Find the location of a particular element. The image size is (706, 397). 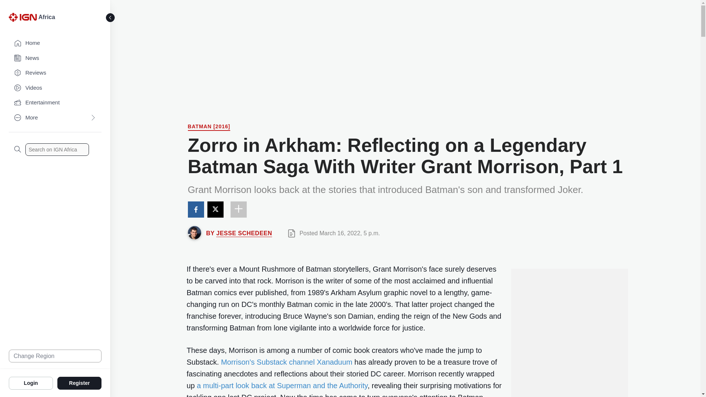

3rd party ad content is located at coordinates (569, 365).